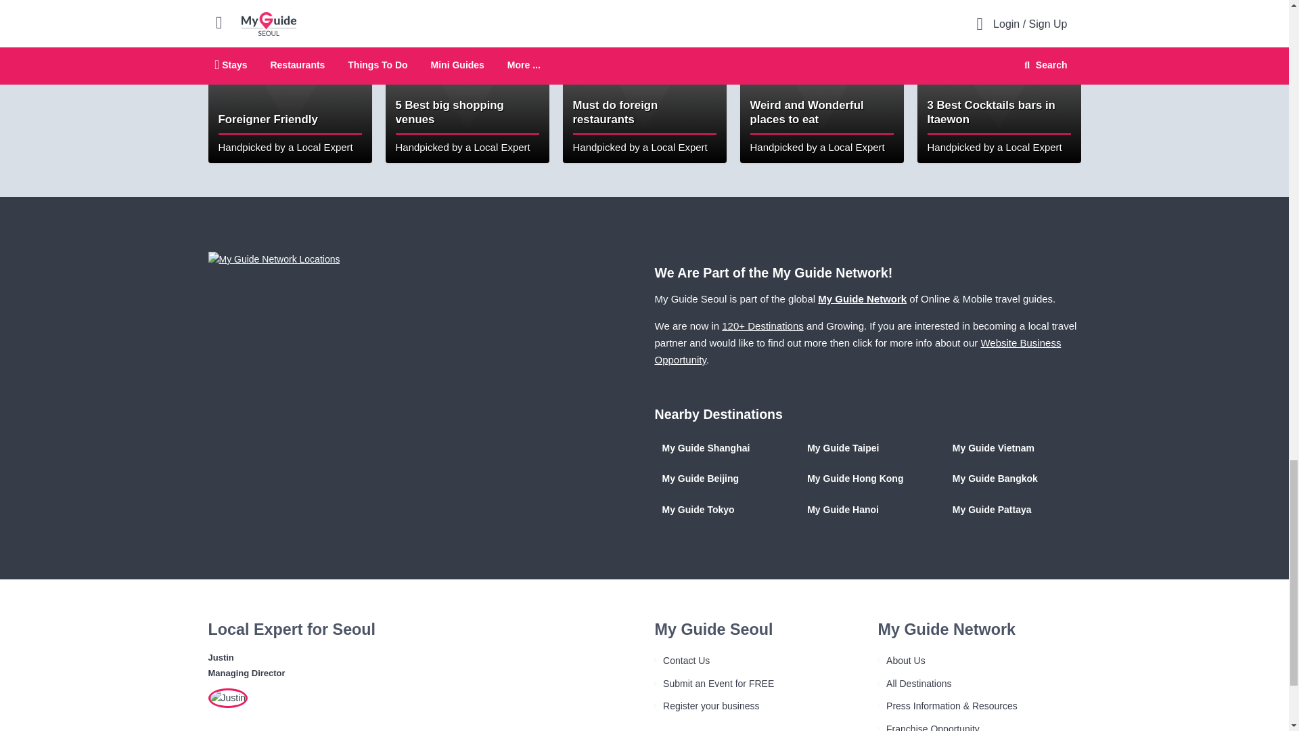 This screenshot has width=1299, height=731. Describe the element at coordinates (468, 81) in the screenshot. I see `5 Best big shopping venues` at that location.